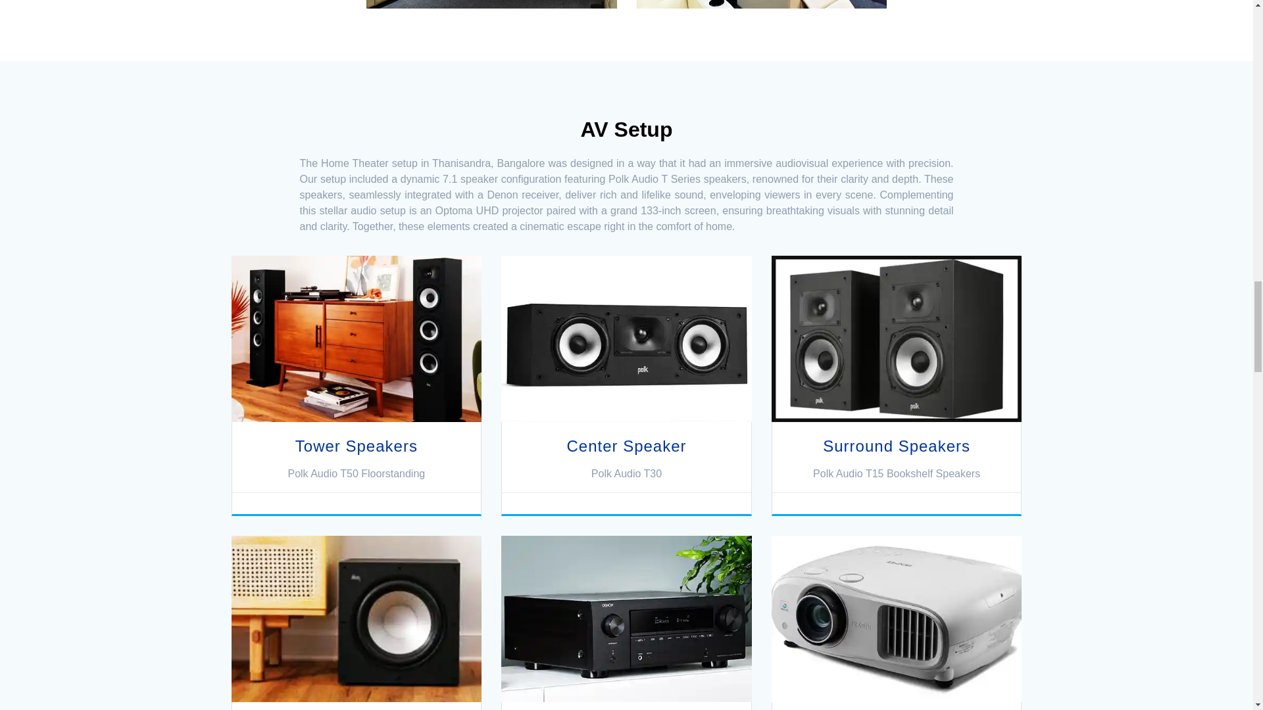 The width and height of the screenshot is (1263, 710). What do you see at coordinates (357, 619) in the screenshot?
I see `POLK AUDIO Monitor XT12 High Performance Powered Subwoofer` at bounding box center [357, 619].